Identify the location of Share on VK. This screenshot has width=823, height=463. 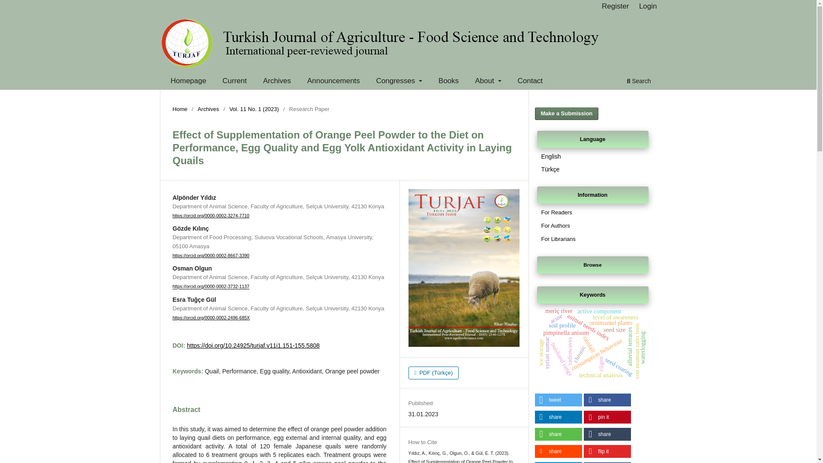
(607, 462).